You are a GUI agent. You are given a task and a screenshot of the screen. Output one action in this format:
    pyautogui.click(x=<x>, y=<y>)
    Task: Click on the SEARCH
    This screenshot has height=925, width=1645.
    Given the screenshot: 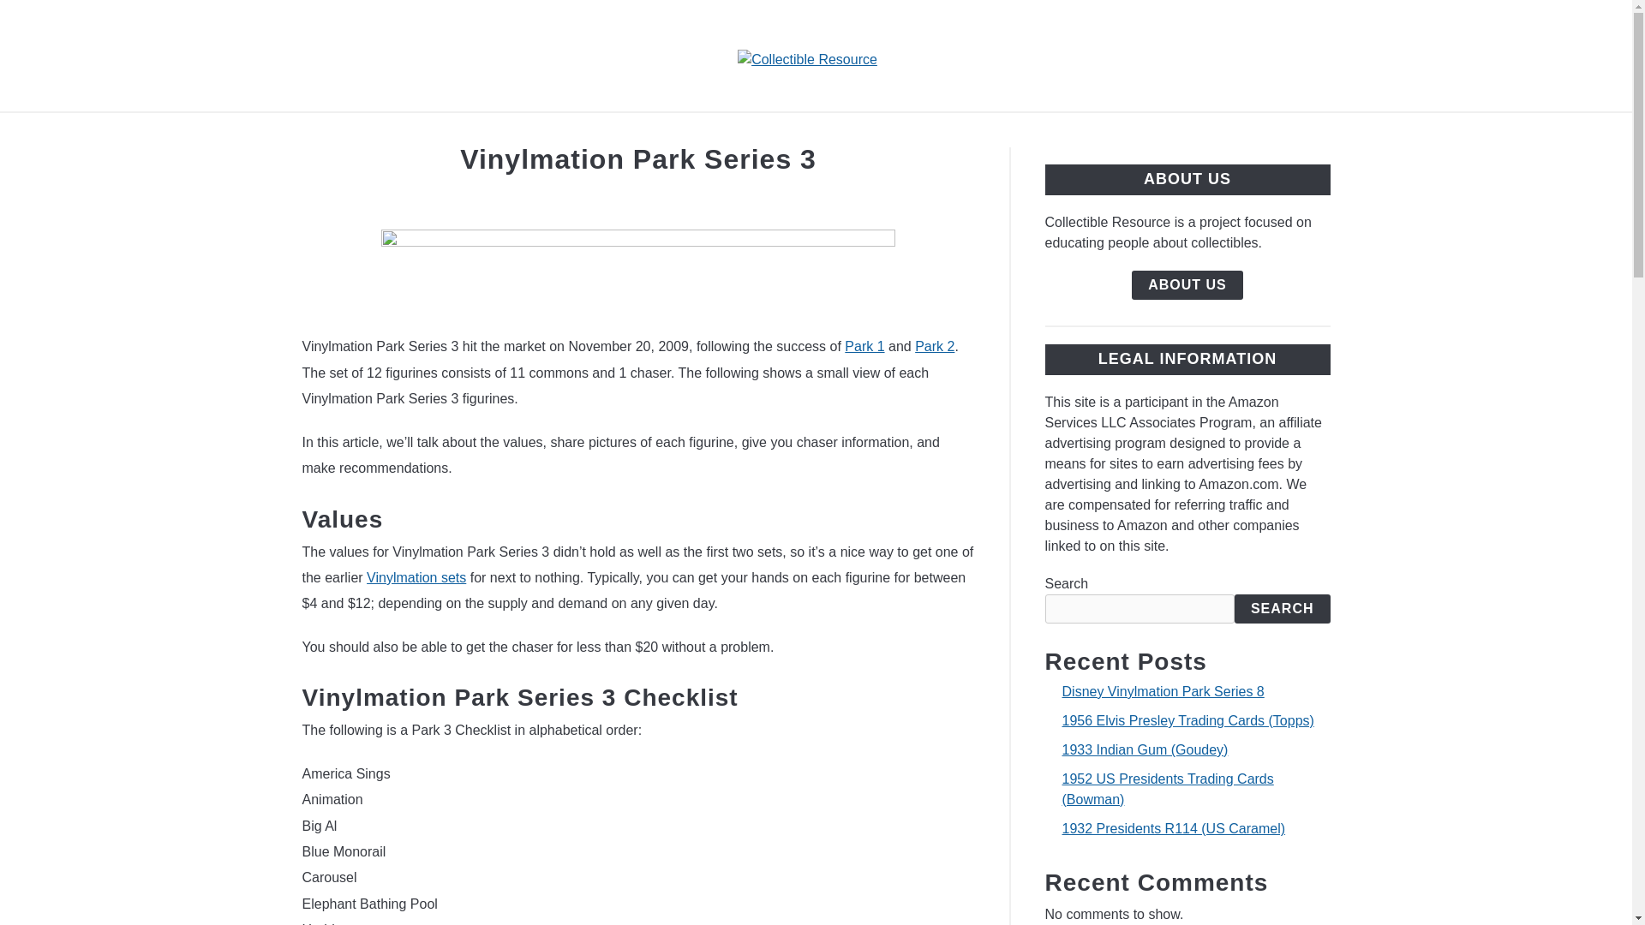 What is the action you would take?
    pyautogui.click(x=1283, y=608)
    